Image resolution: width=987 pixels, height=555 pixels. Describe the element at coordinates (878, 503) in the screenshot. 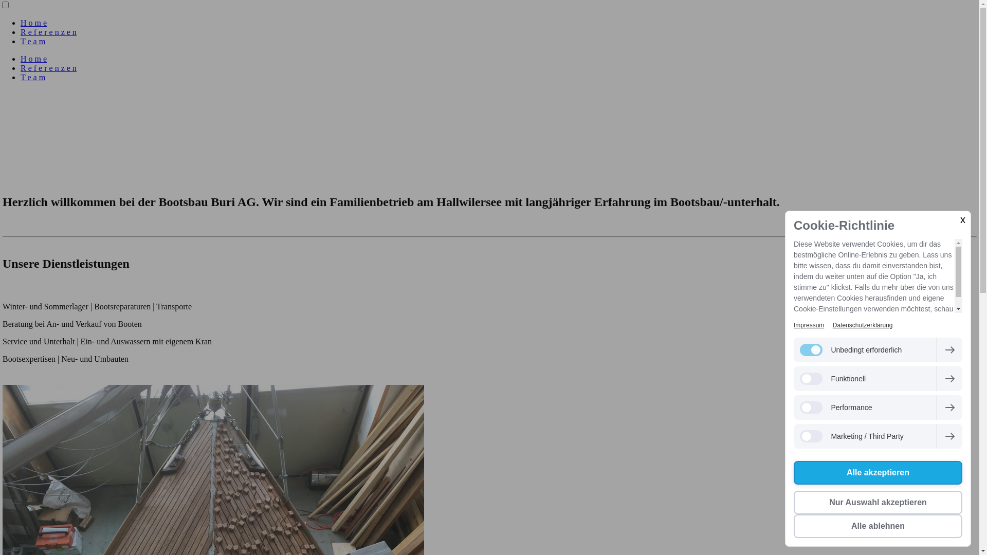

I see `Nur Auswahl akzeptieren` at that location.